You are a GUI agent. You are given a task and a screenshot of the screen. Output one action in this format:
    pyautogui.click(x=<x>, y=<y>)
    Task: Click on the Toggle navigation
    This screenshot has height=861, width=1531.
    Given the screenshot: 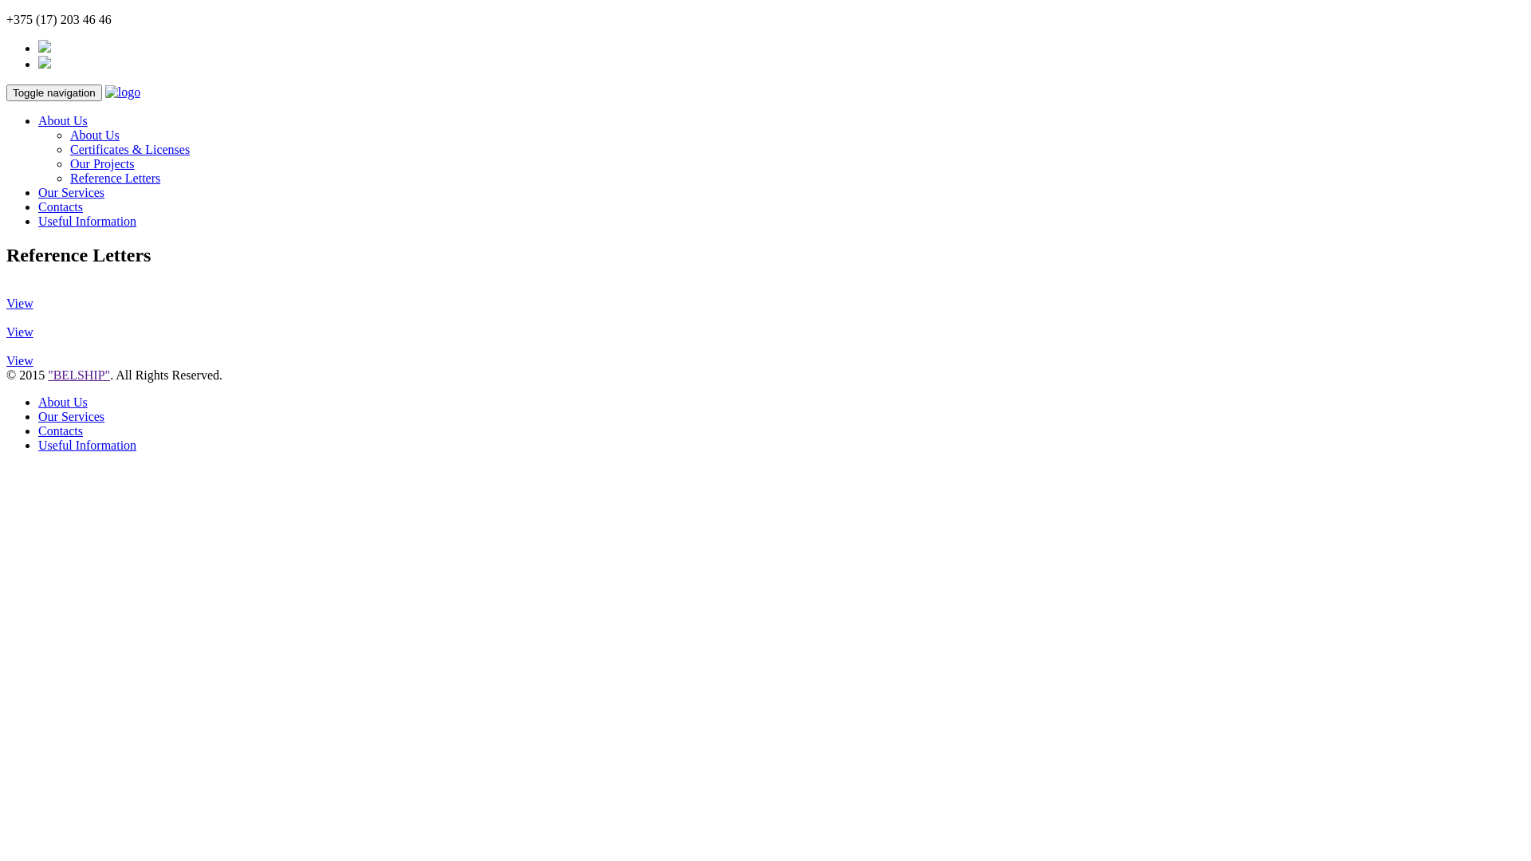 What is the action you would take?
    pyautogui.click(x=54, y=92)
    